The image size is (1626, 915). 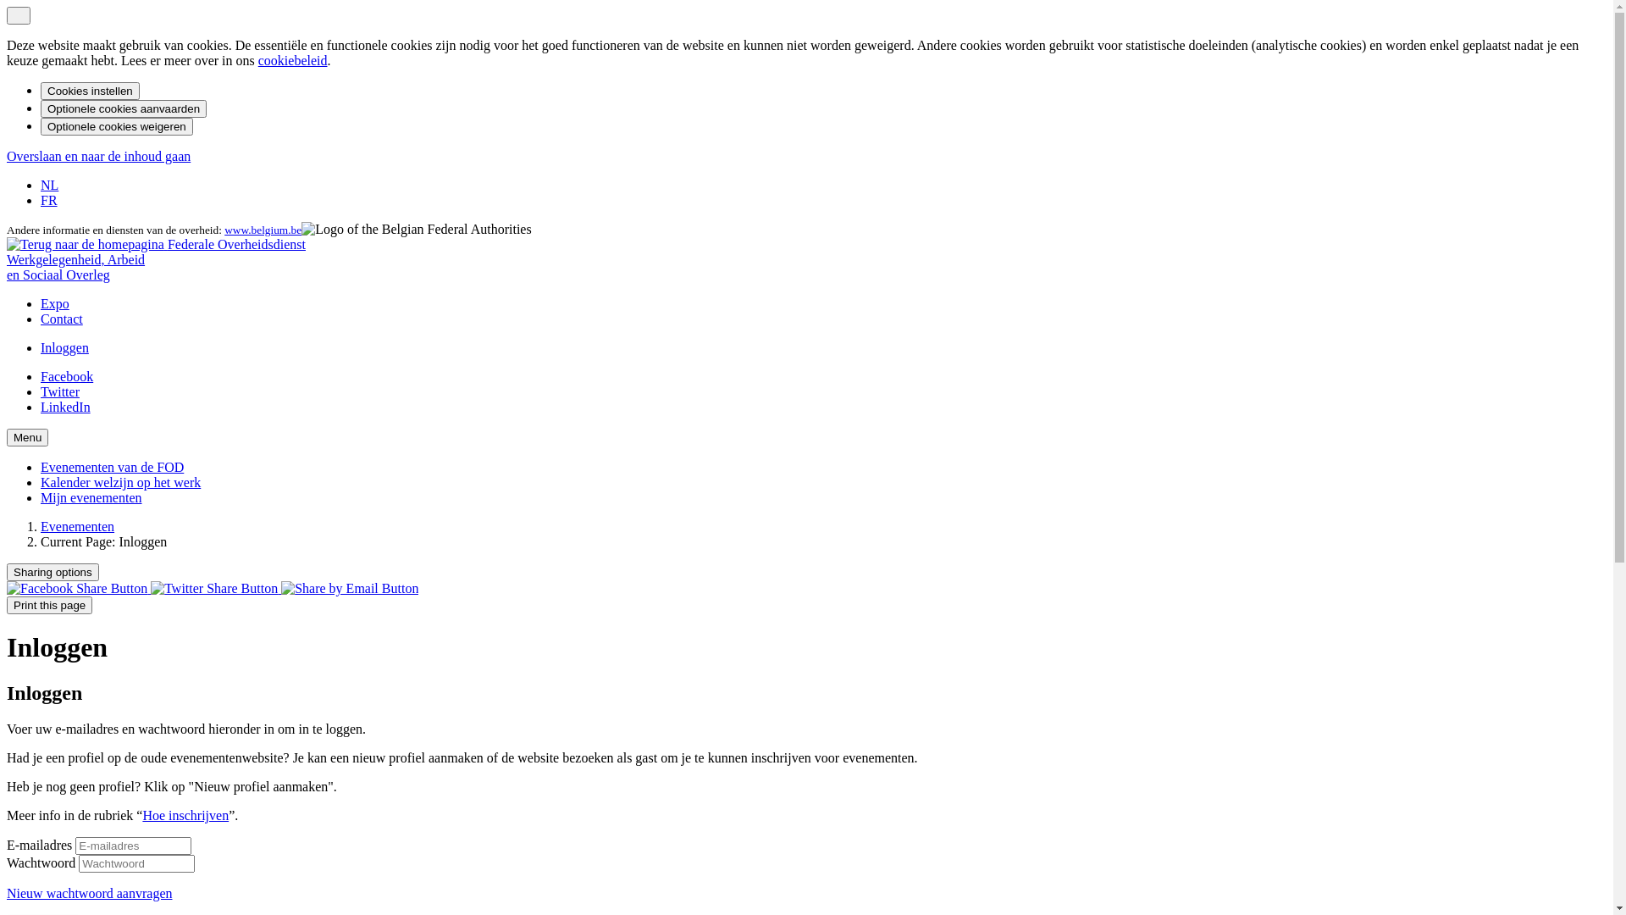 I want to click on Sharing options, so click(x=53, y=573).